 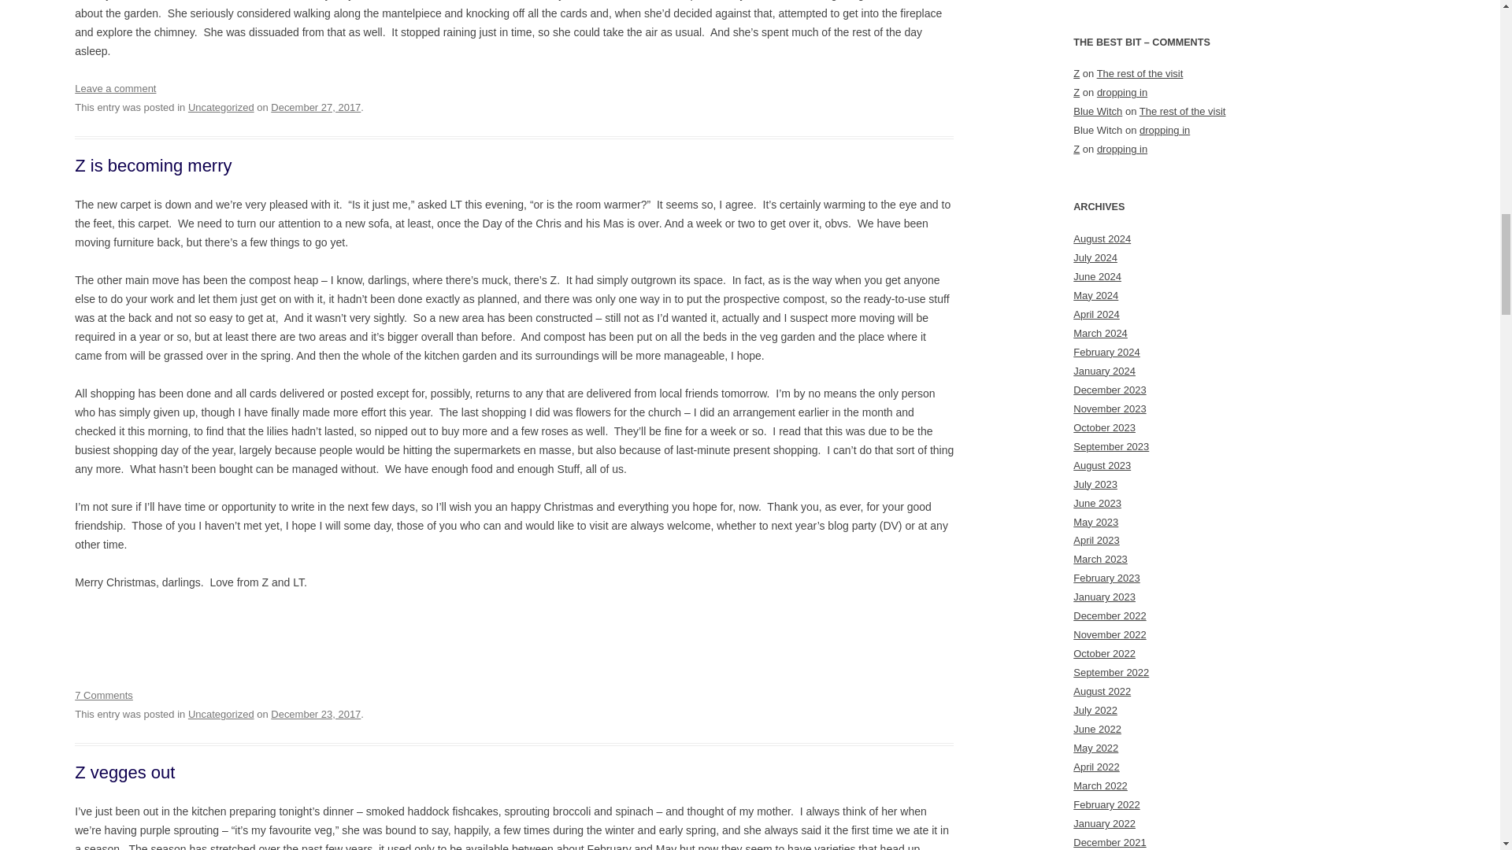 I want to click on Z is becoming merry, so click(x=153, y=165).